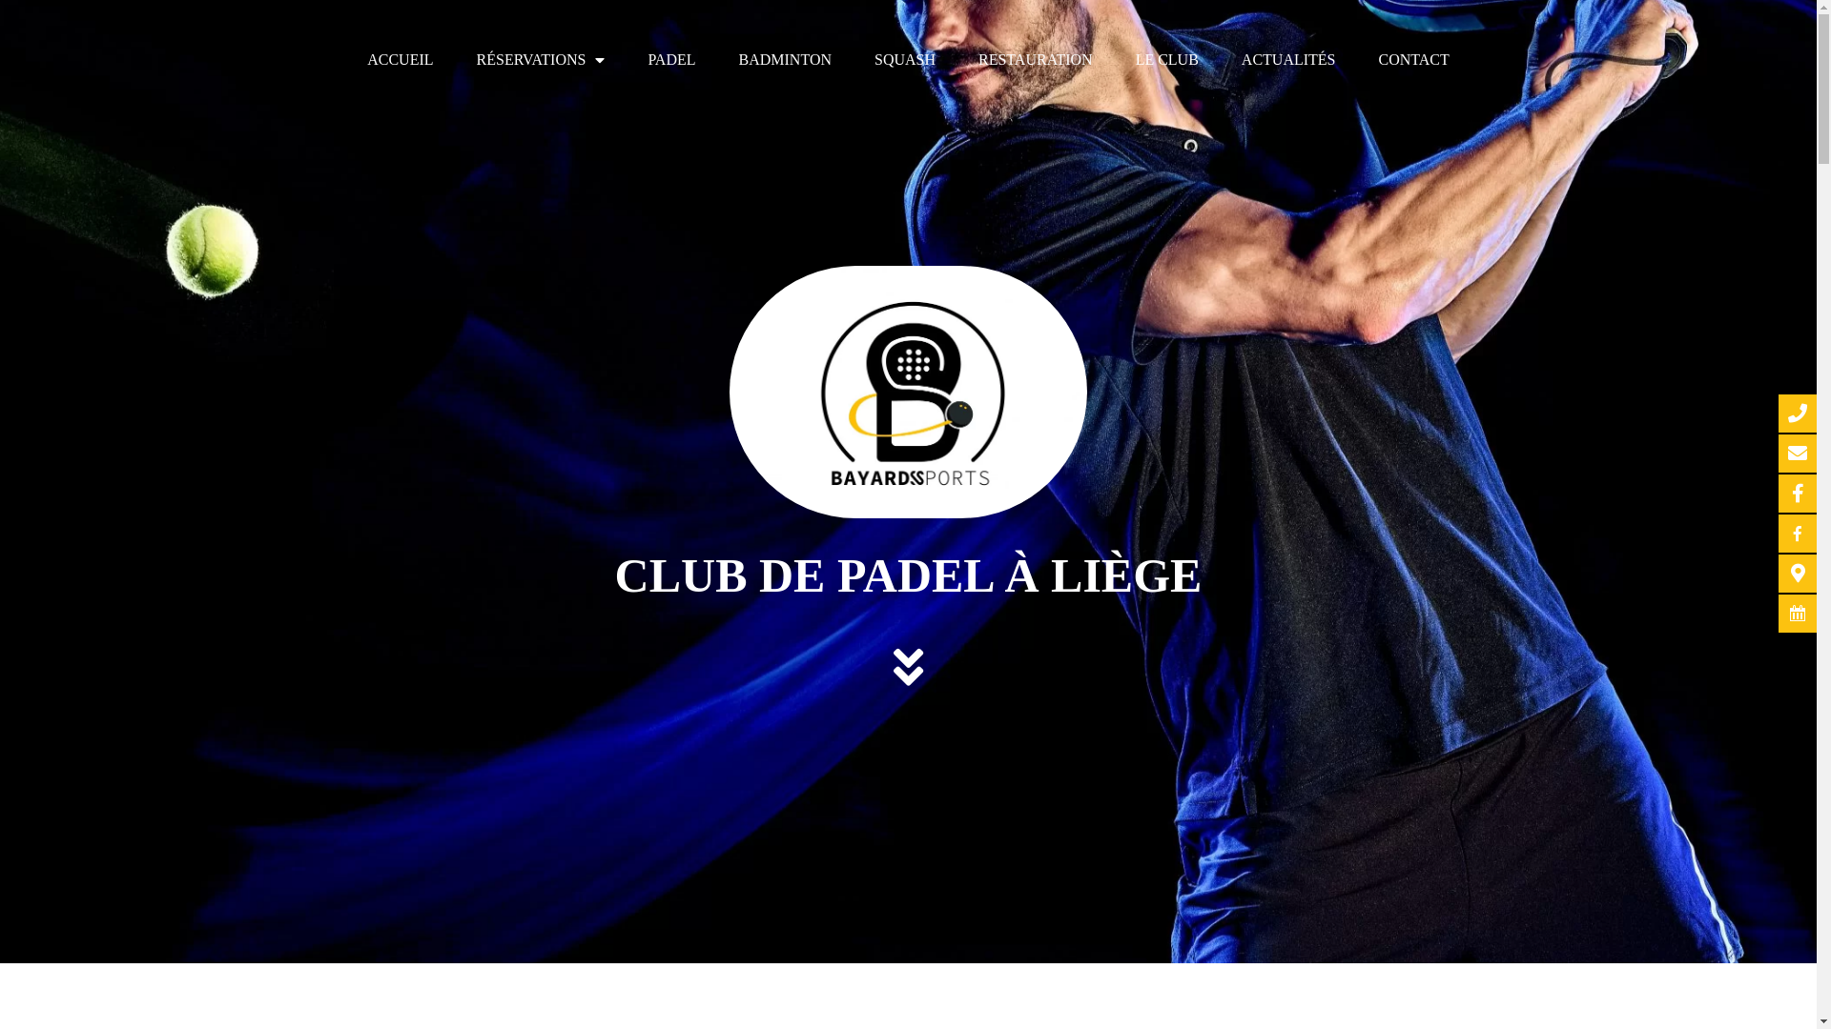 This screenshot has height=1029, width=1831. What do you see at coordinates (671, 60) in the screenshot?
I see `PADEL` at bounding box center [671, 60].